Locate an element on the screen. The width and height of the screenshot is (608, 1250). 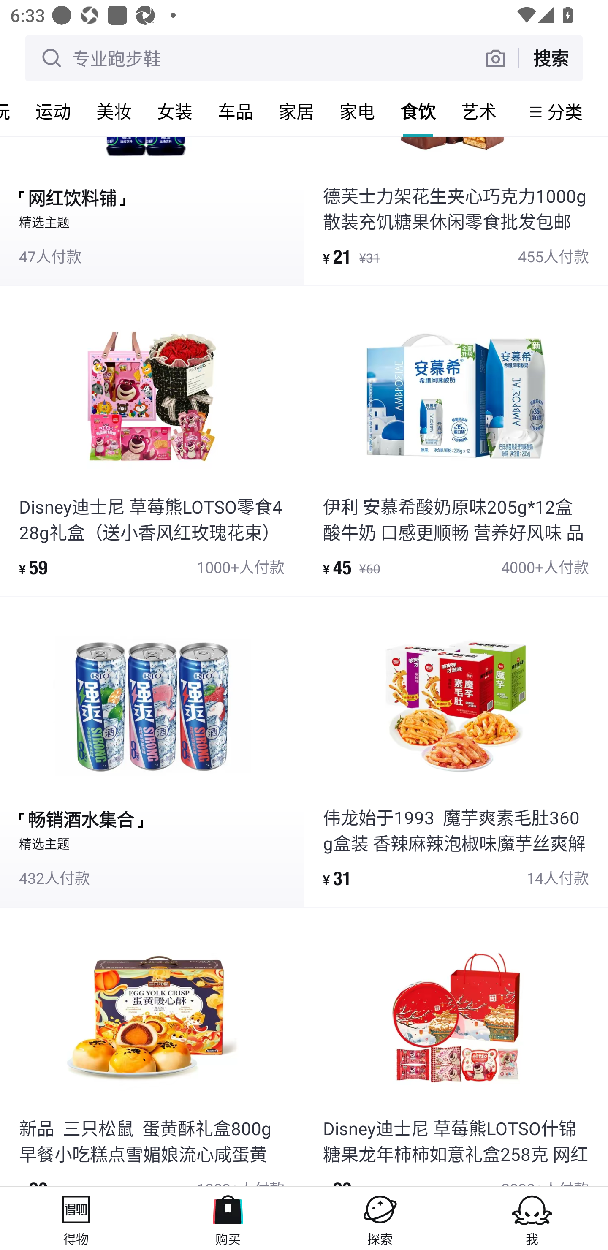
艺术 is located at coordinates (479, 111).